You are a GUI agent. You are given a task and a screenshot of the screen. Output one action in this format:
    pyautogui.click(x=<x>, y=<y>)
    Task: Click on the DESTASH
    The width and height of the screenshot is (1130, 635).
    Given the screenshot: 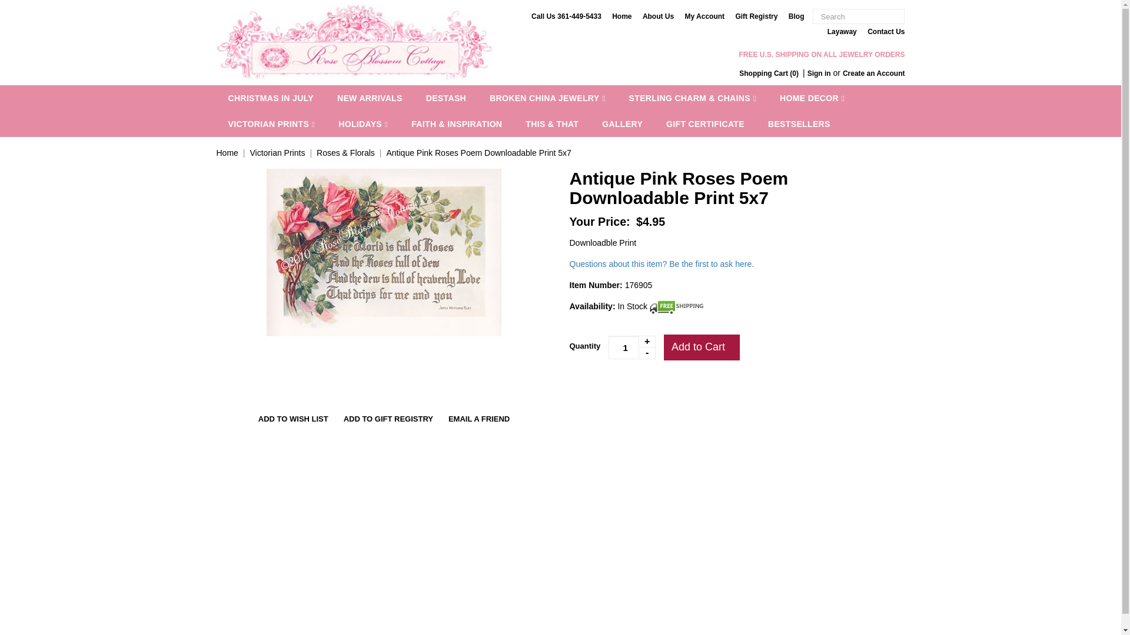 What is the action you would take?
    pyautogui.click(x=446, y=98)
    